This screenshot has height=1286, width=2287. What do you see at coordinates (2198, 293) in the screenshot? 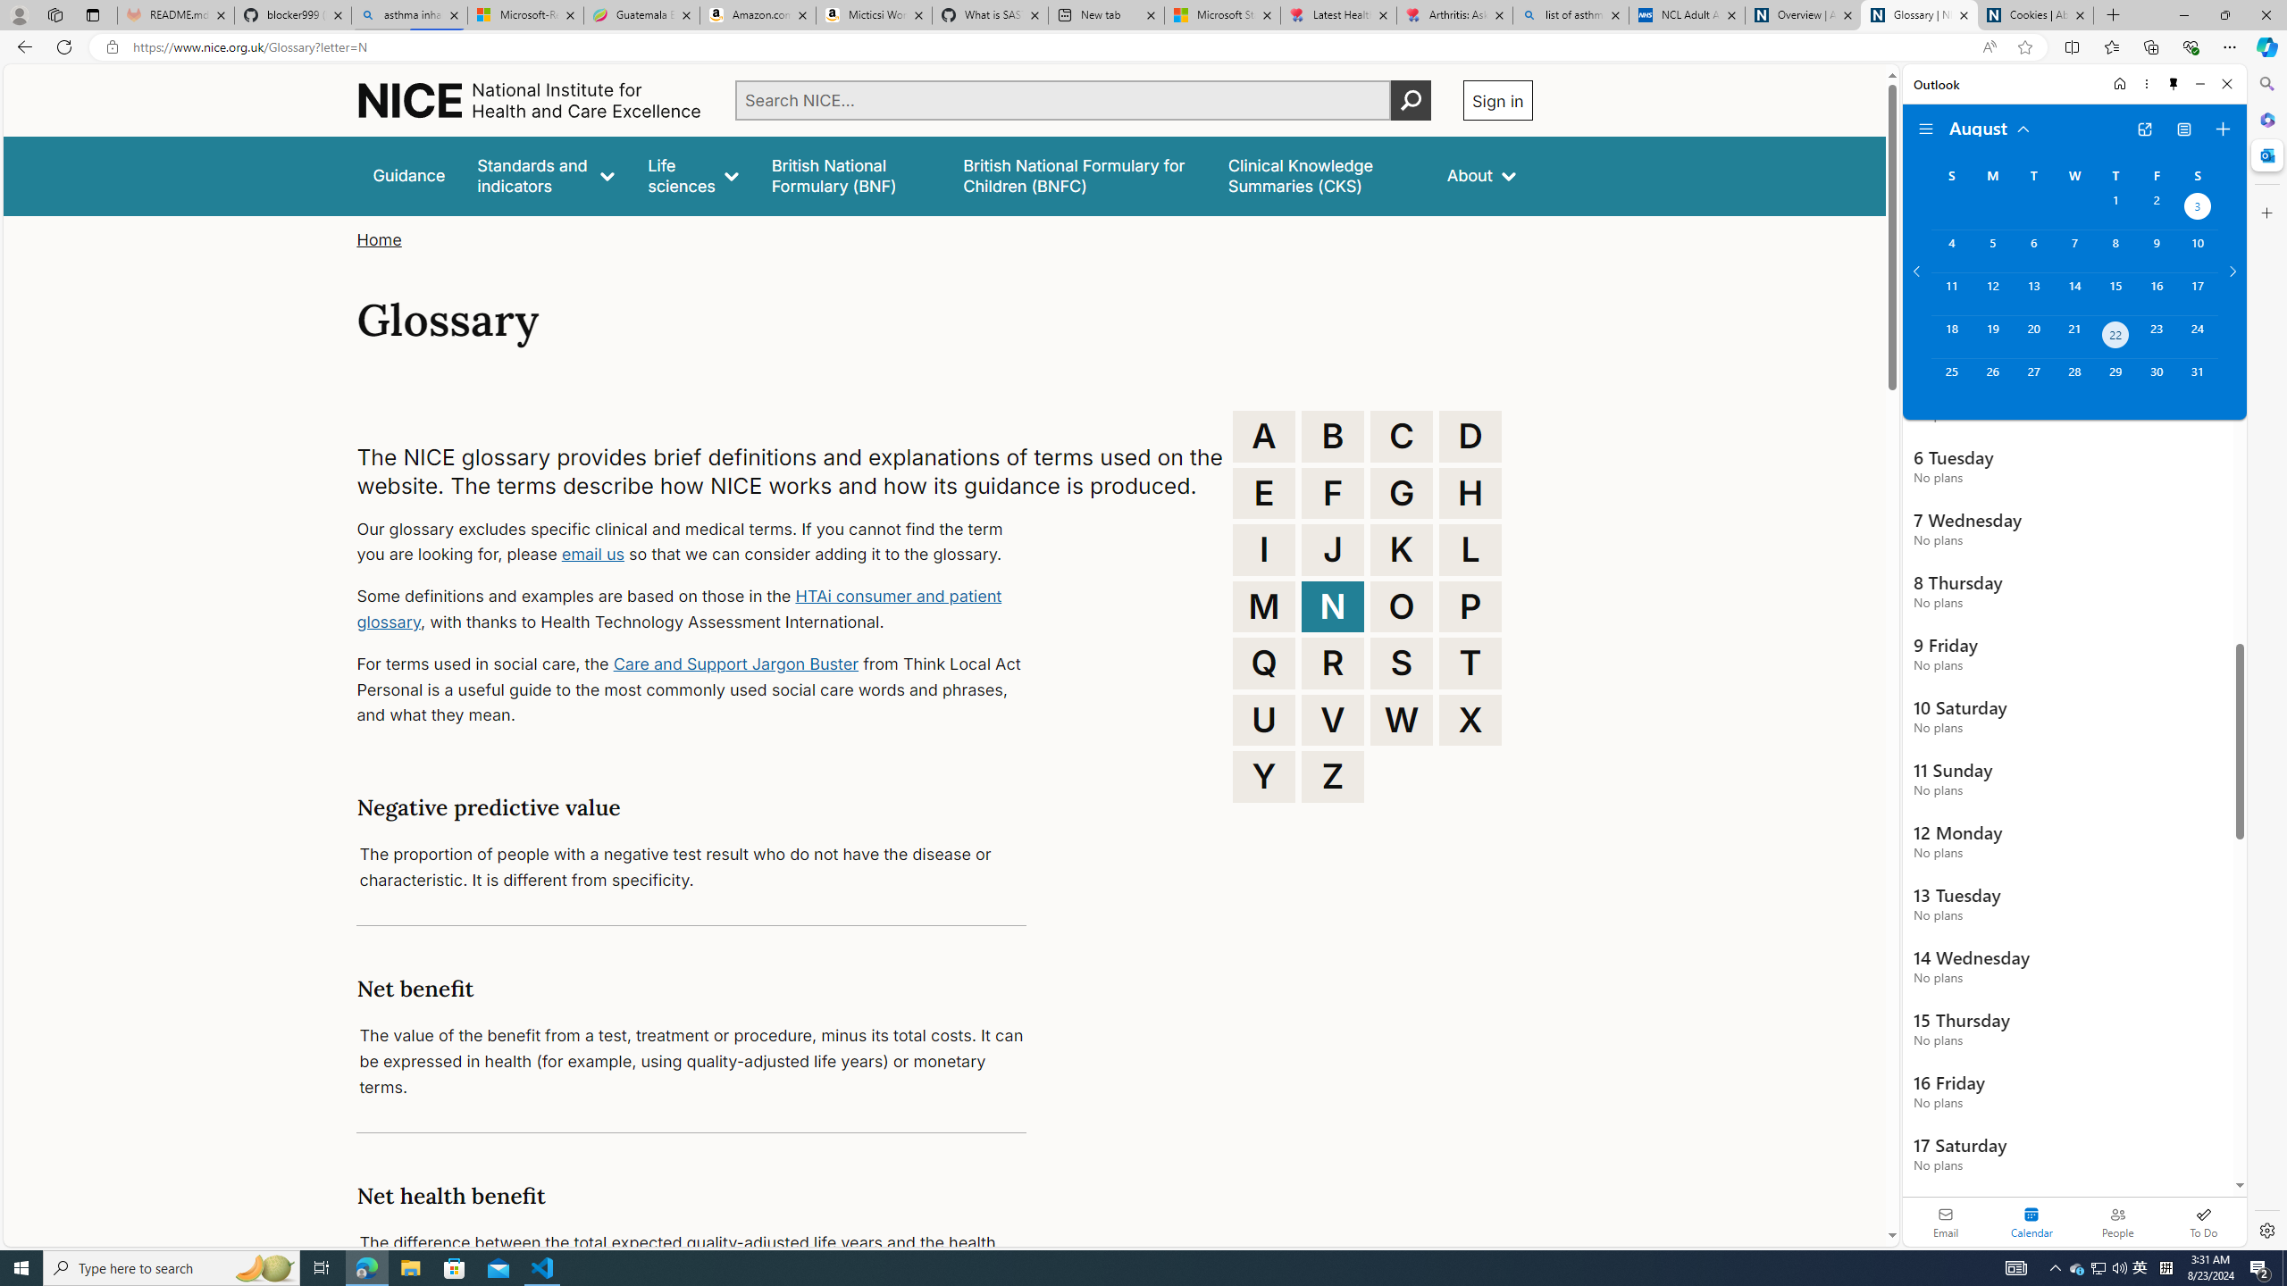
I see `Saturday, August 17, 2024. ` at bounding box center [2198, 293].